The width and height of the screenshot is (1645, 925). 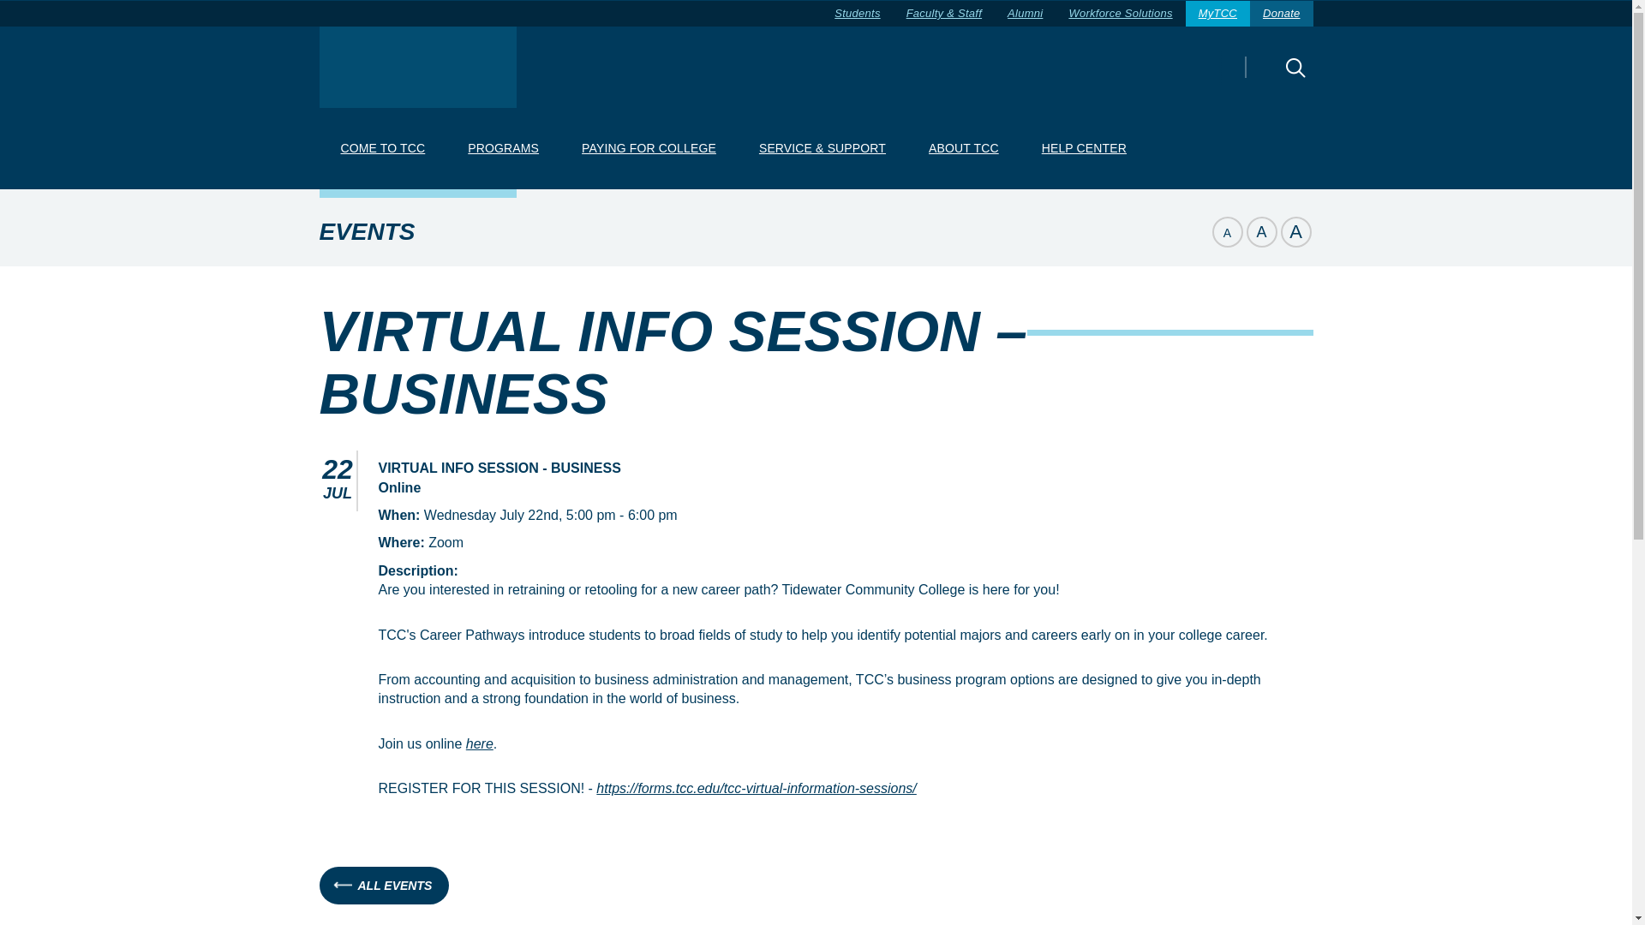 I want to click on PROGRAMS, so click(x=503, y=149).